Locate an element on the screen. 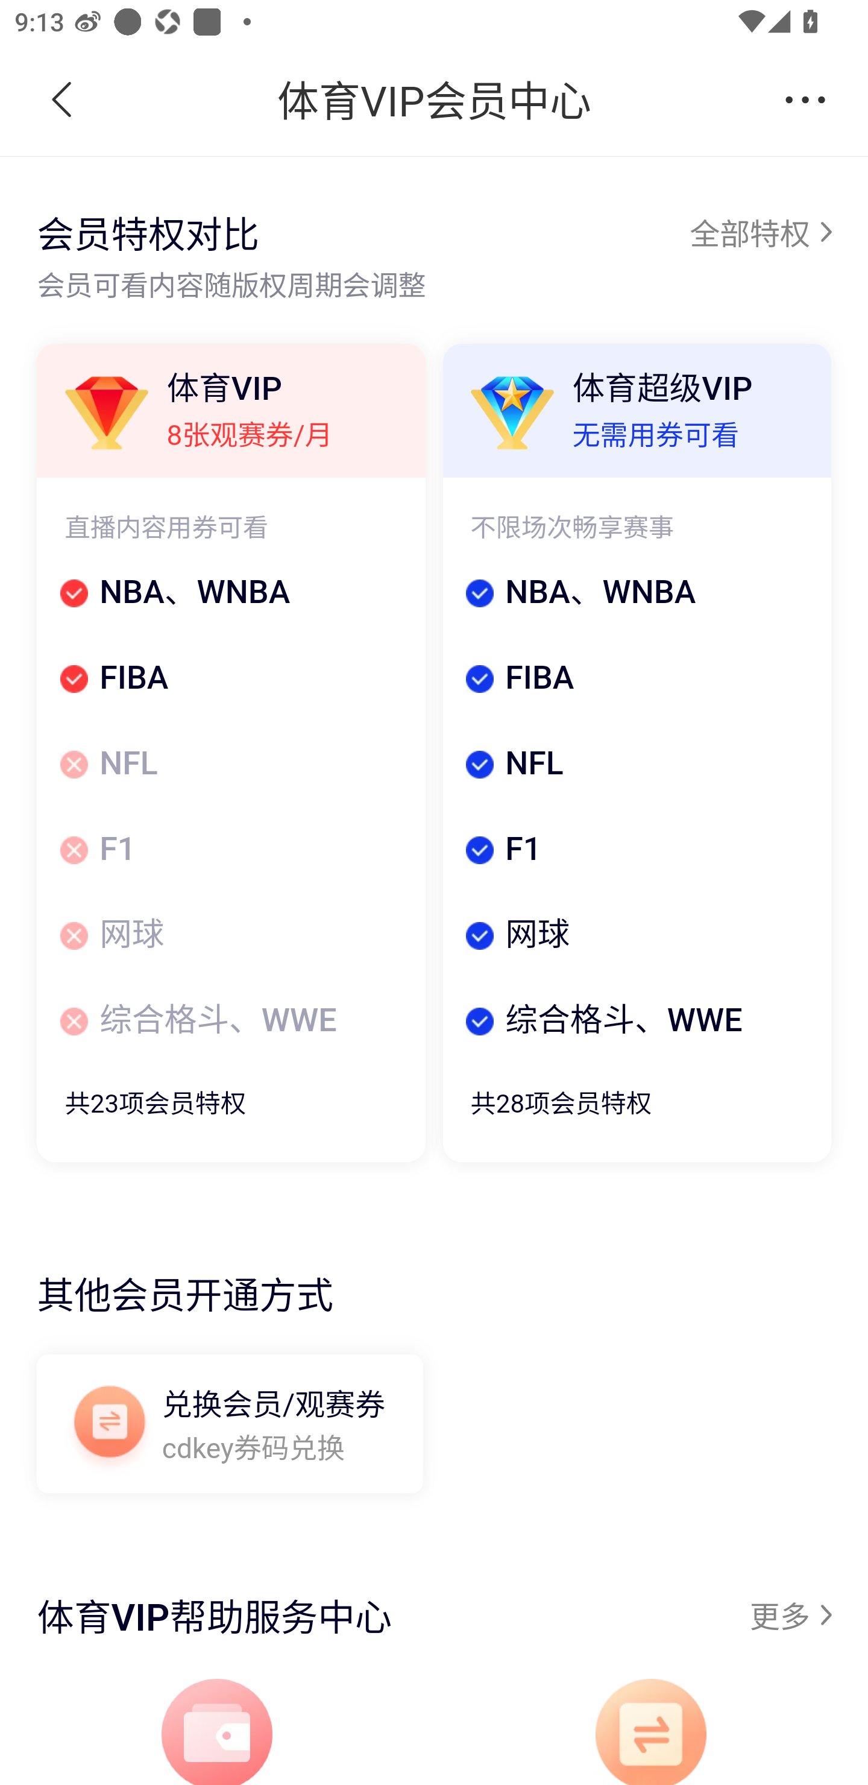  FIBA is located at coordinates (230, 680).